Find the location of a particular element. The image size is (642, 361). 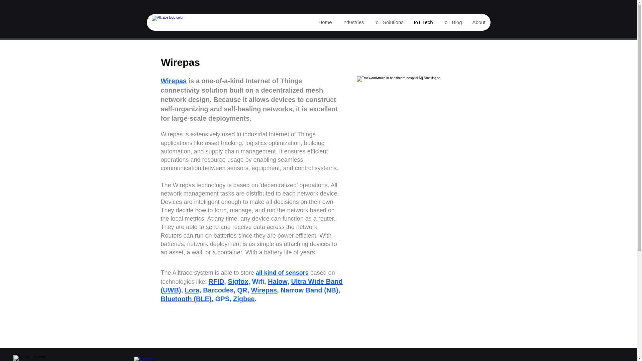

Zigbee is located at coordinates (243, 299).